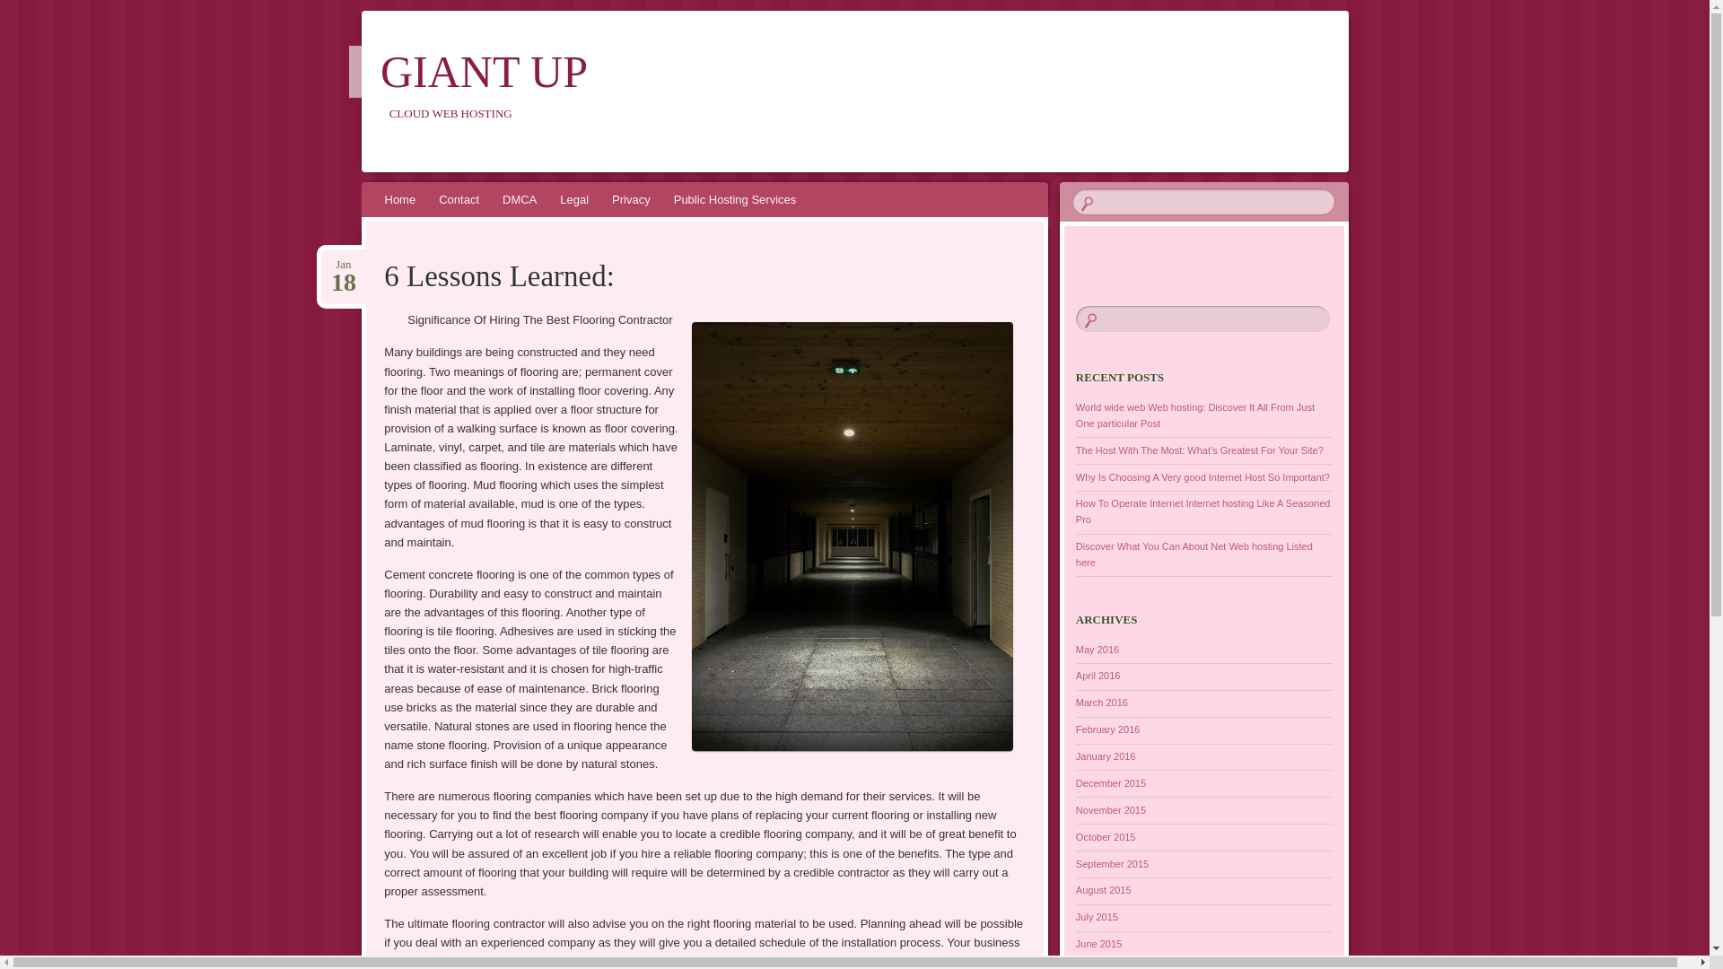 This screenshot has width=1723, height=969. I want to click on Search, so click(25, 9).